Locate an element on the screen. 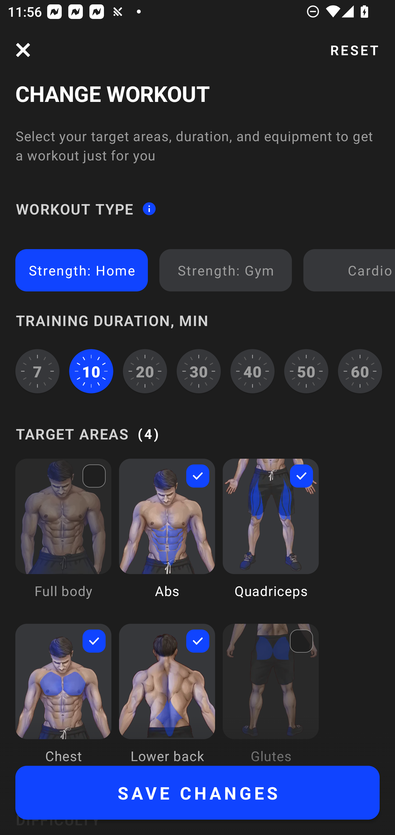  30 is located at coordinates (199, 371).